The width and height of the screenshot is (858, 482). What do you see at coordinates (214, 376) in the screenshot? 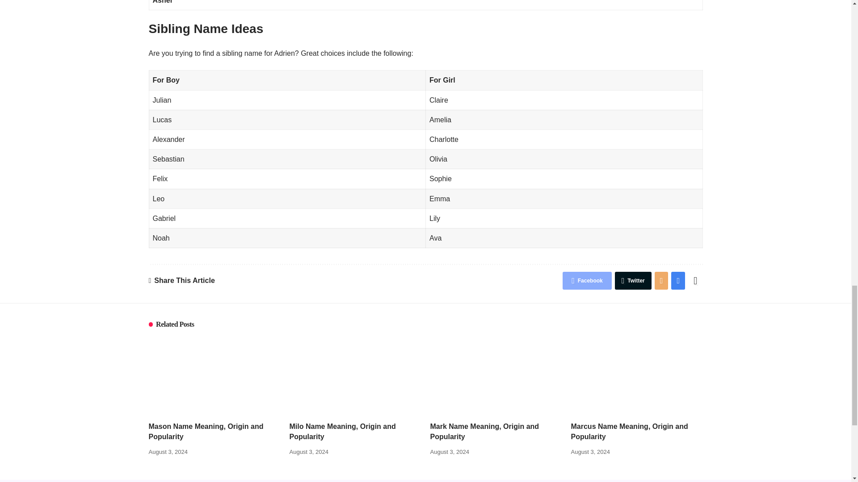
I see `Mason Name Meaning, Origin and Popularity` at bounding box center [214, 376].